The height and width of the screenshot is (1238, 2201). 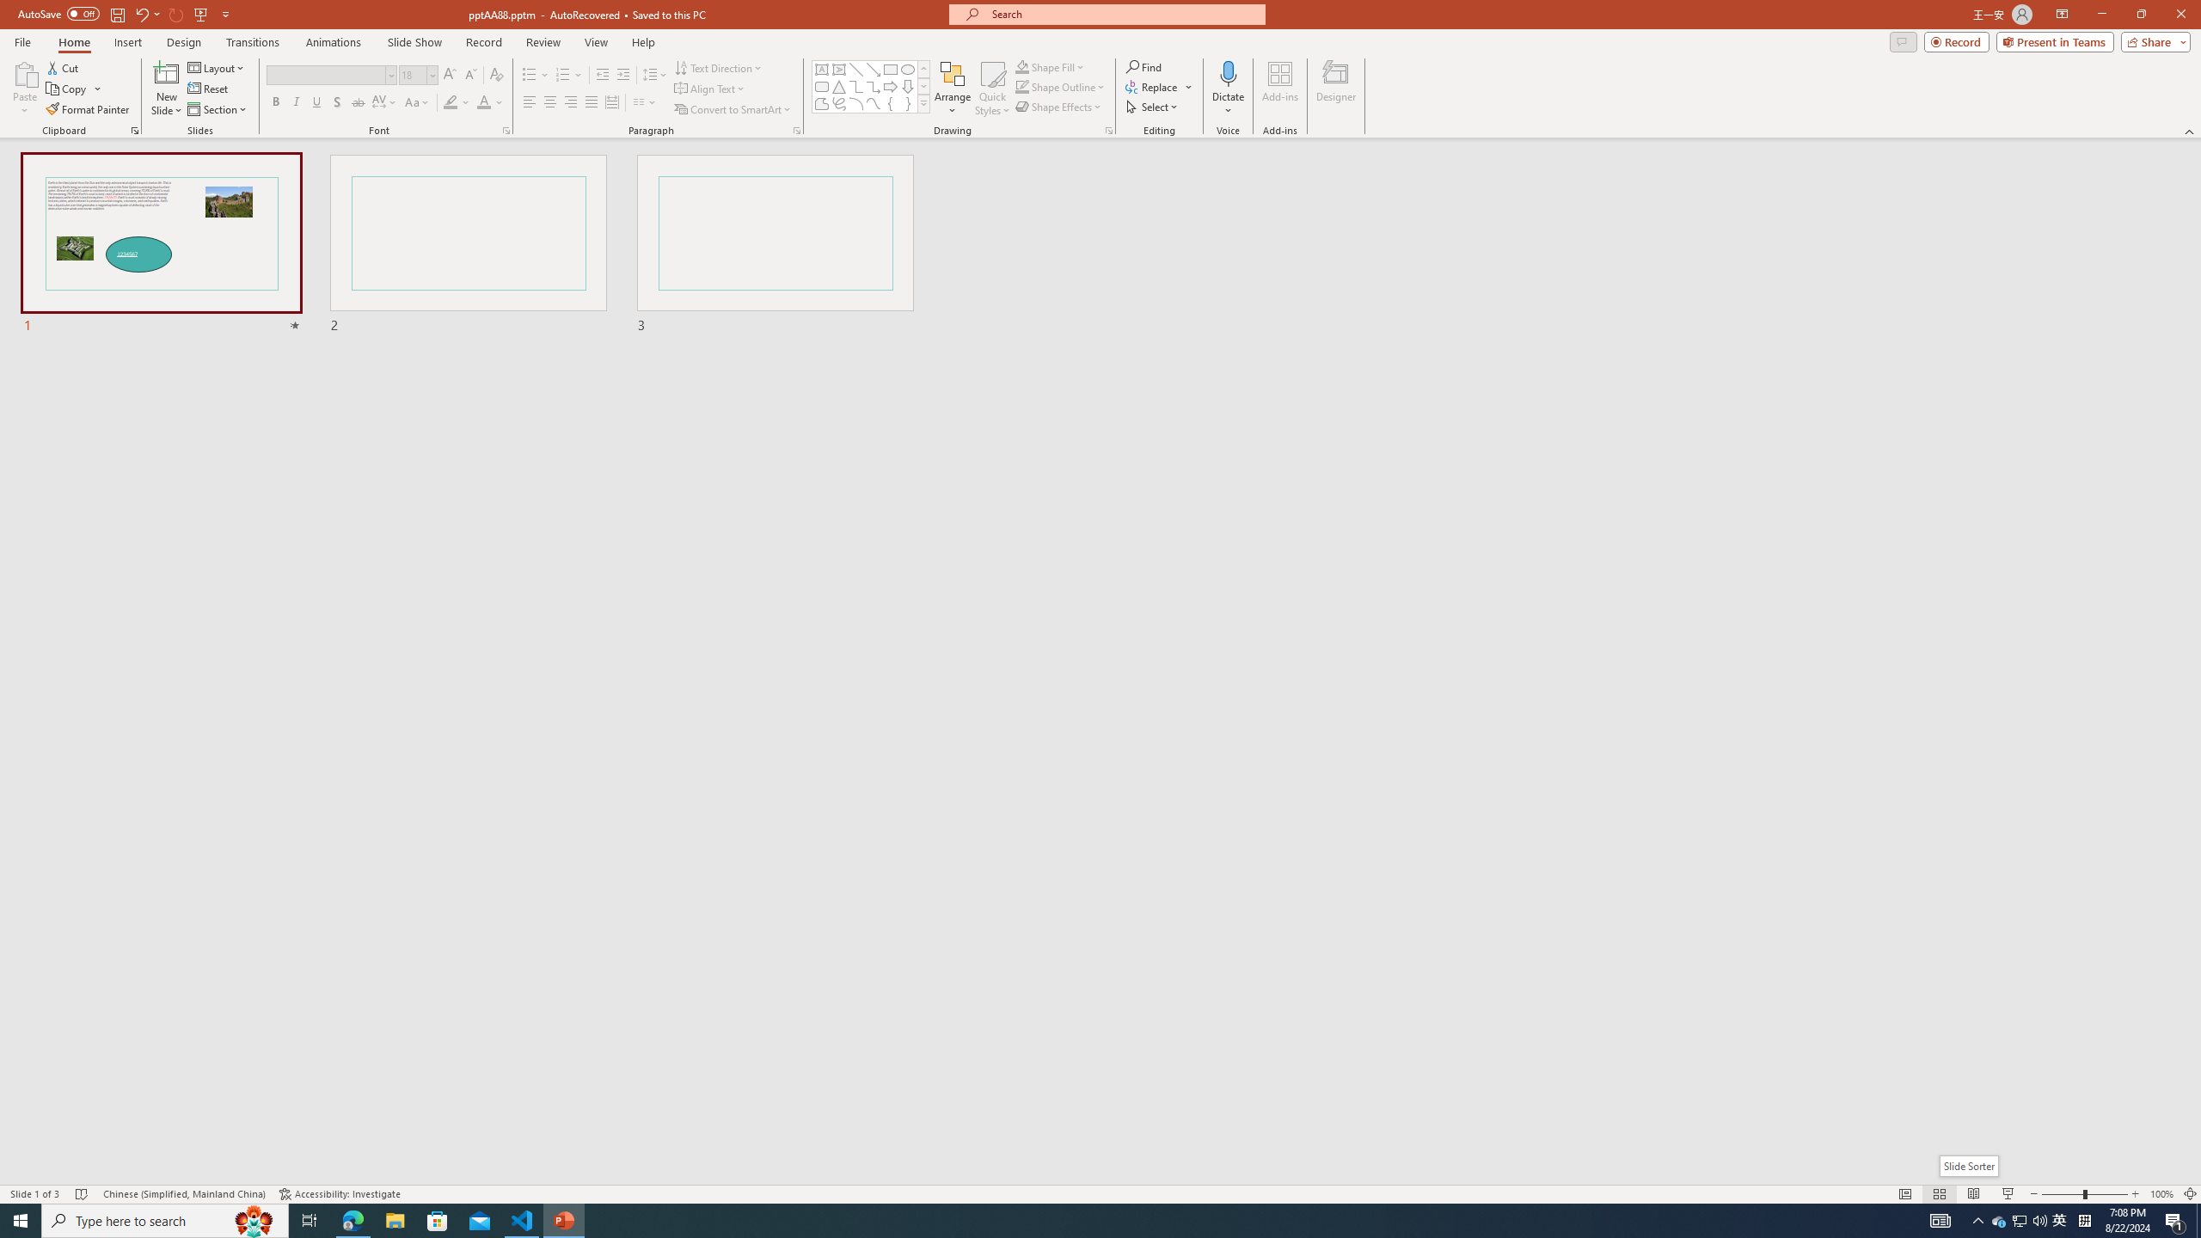 What do you see at coordinates (776, 244) in the screenshot?
I see `Slide` at bounding box center [776, 244].